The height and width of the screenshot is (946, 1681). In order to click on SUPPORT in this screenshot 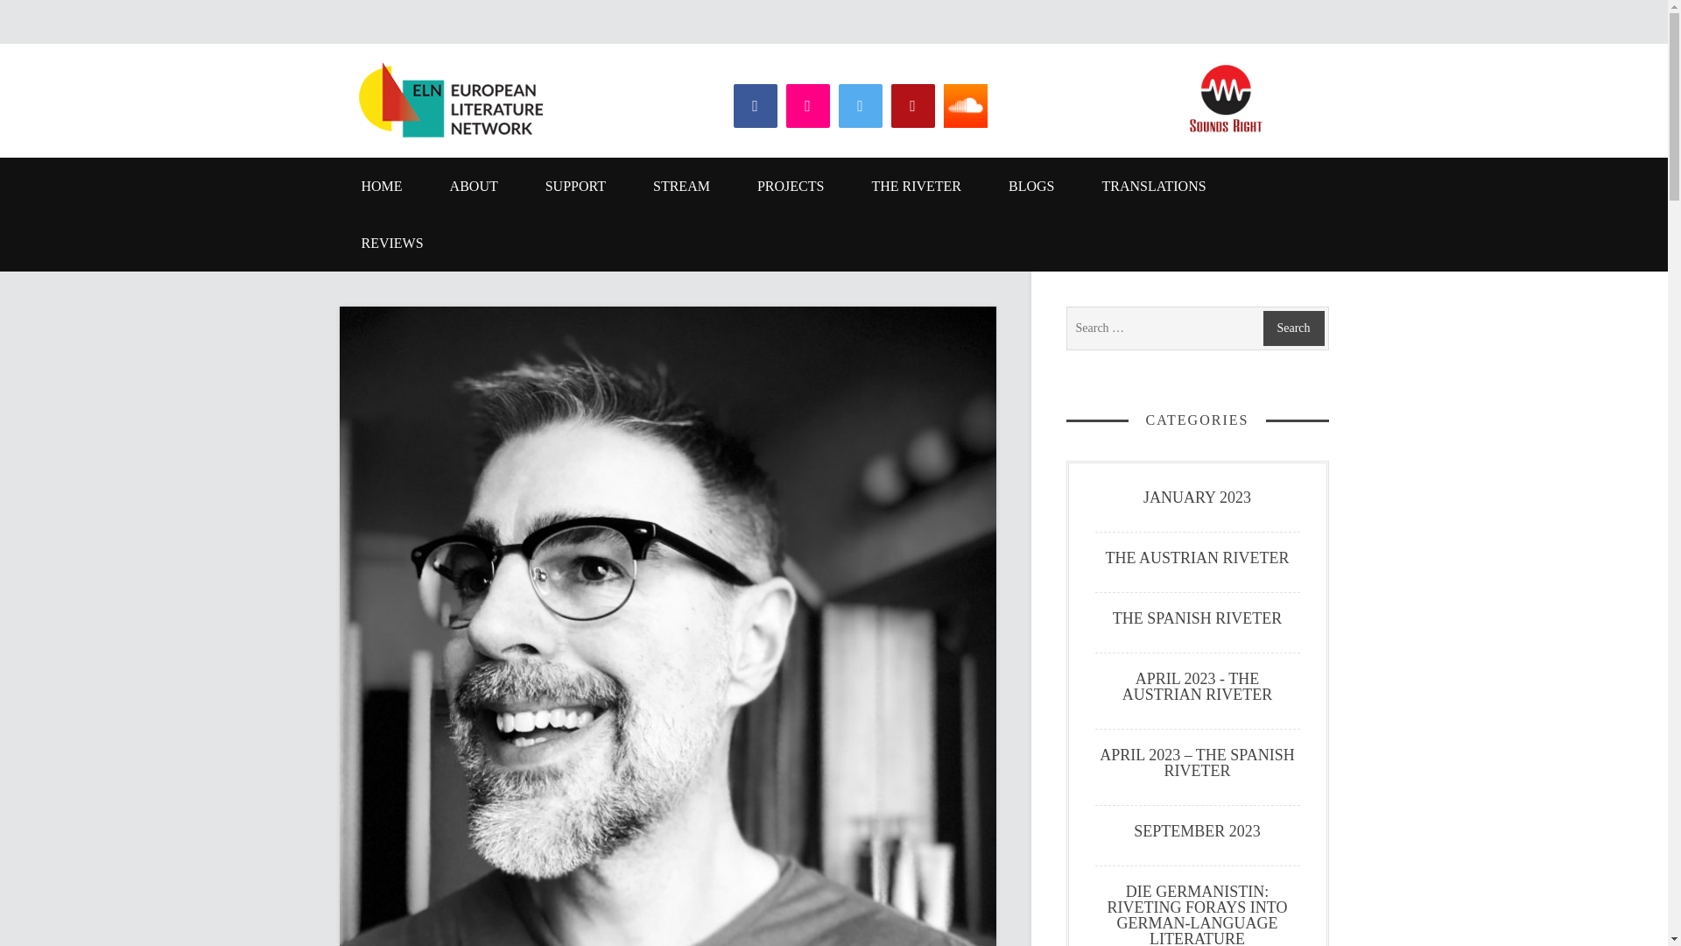, I will do `click(574, 186)`.